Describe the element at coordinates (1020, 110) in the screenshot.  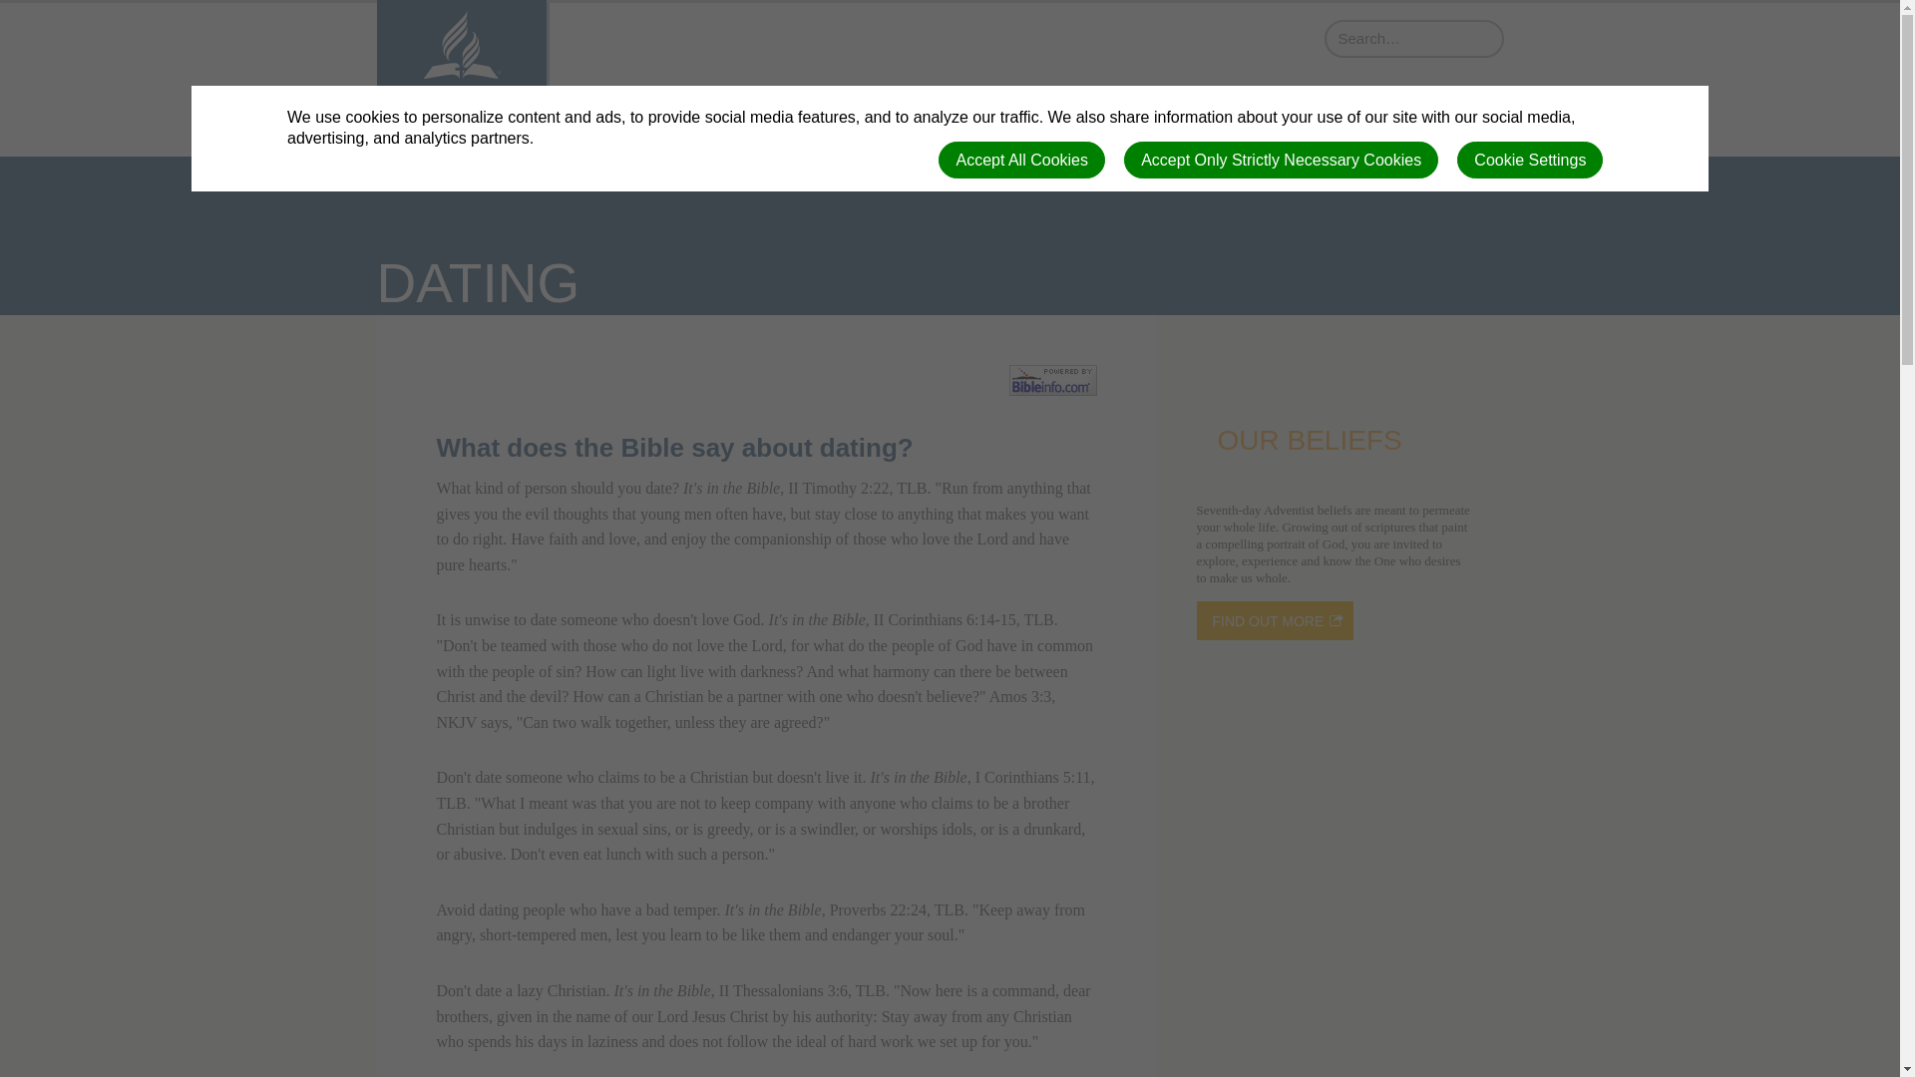
I see `What We Believe` at that location.